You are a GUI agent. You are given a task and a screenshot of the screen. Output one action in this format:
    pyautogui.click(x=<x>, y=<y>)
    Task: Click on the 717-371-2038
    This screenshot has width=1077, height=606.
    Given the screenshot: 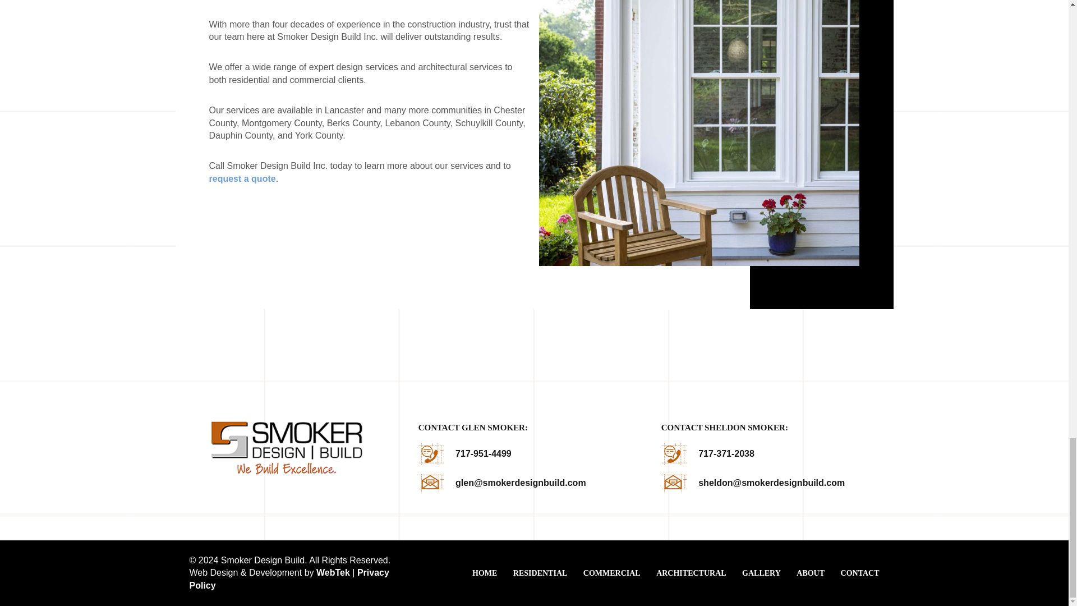 What is the action you would take?
    pyautogui.click(x=726, y=453)
    